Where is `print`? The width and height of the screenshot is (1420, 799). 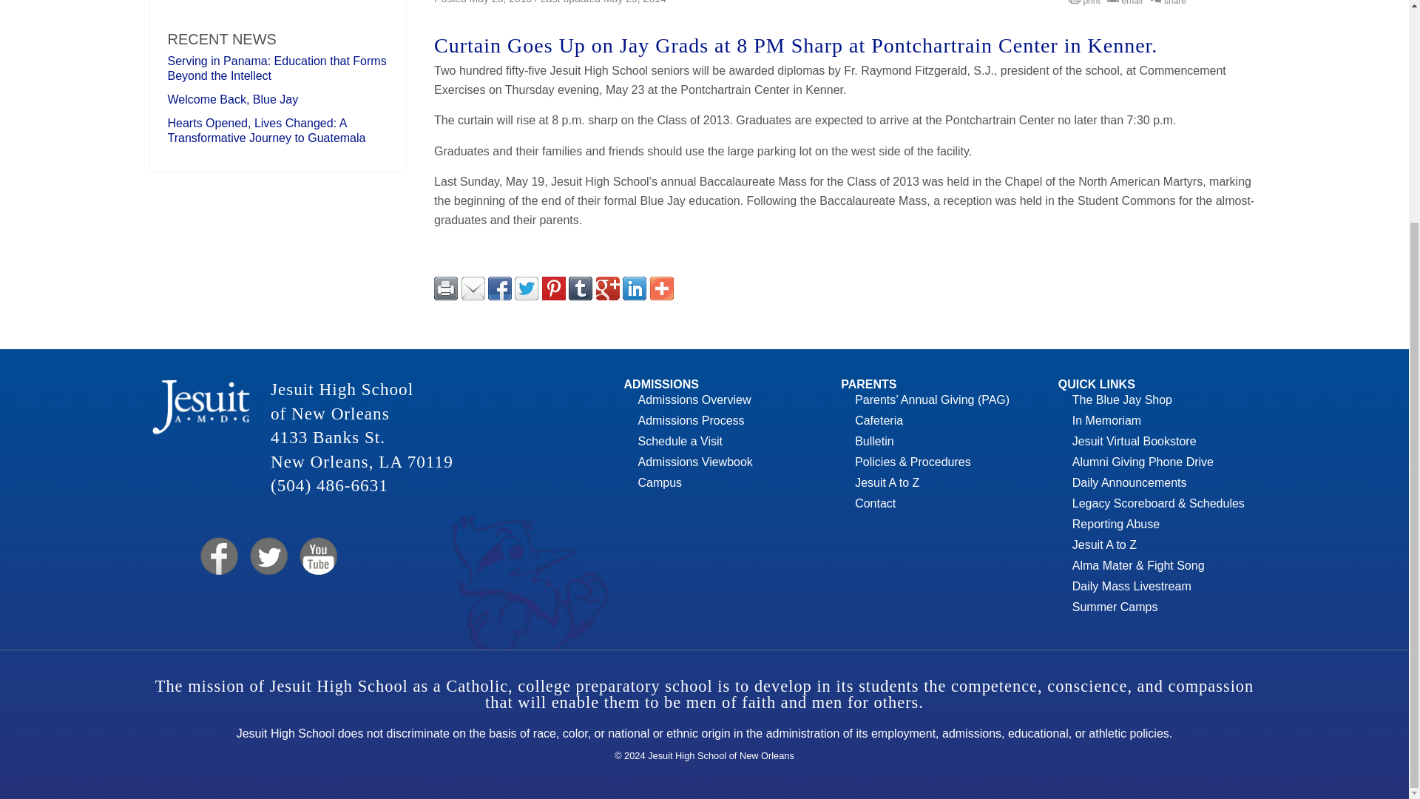
print is located at coordinates (1086, 3).